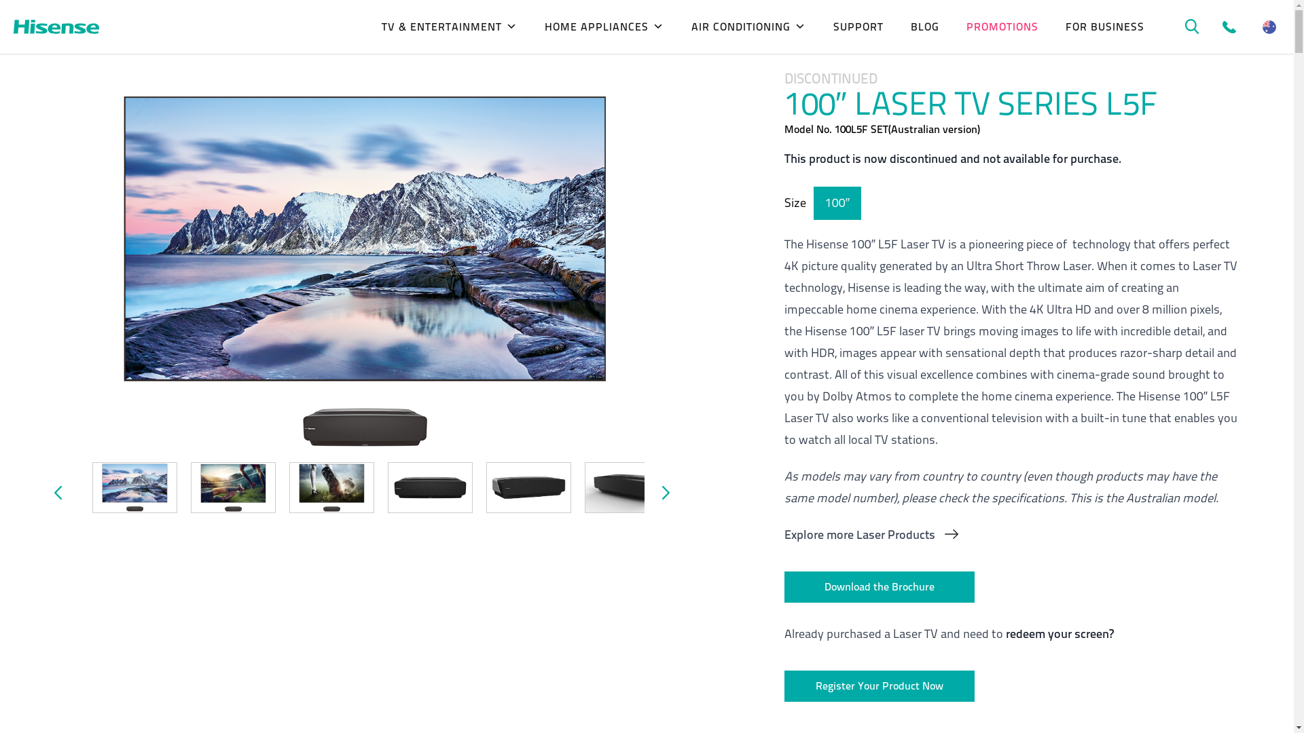  Describe the element at coordinates (1002, 27) in the screenshot. I see `PROMOTIONS` at that location.